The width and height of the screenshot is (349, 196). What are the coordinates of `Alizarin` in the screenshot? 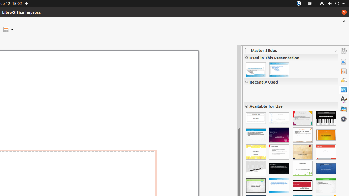 It's located at (326, 152).